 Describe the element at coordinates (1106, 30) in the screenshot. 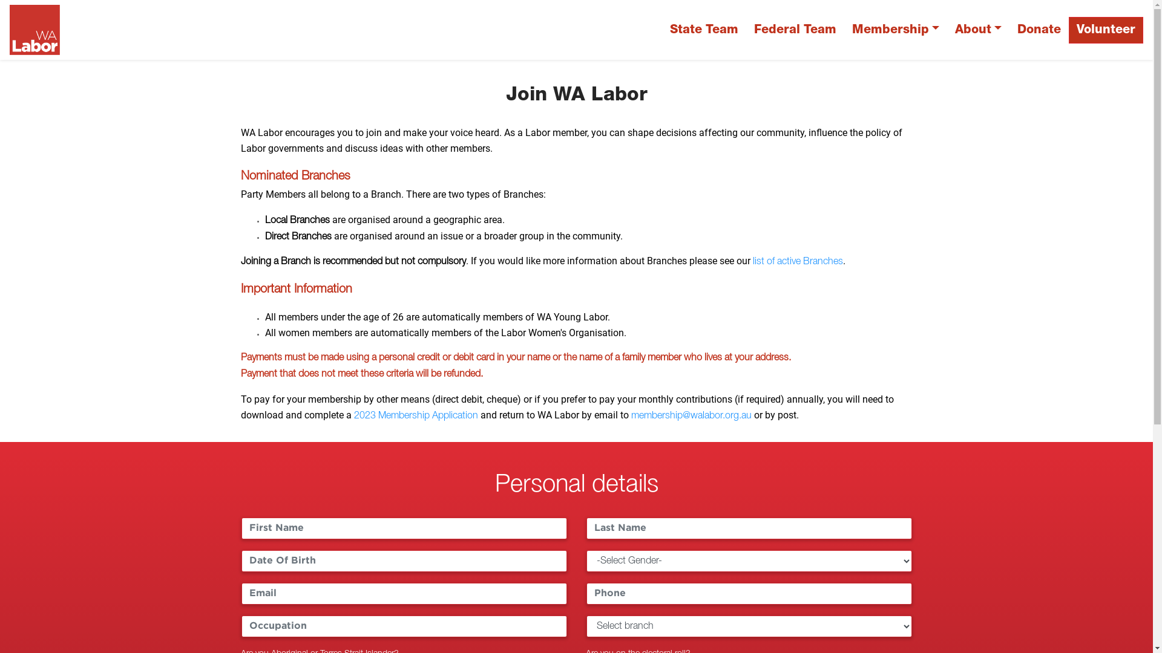

I see `Volunteer` at that location.